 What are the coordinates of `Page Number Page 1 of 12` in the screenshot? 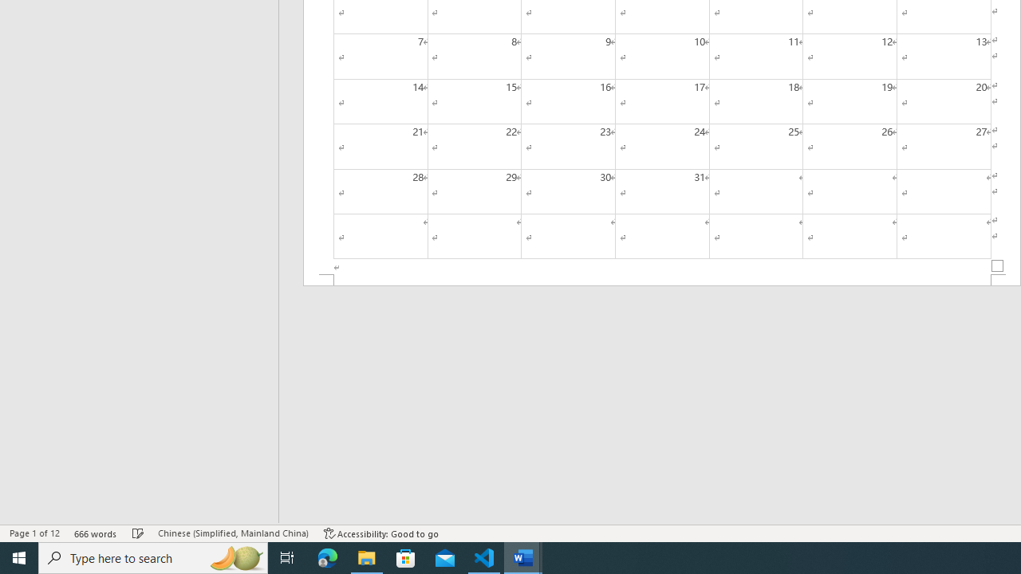 It's located at (34, 533).